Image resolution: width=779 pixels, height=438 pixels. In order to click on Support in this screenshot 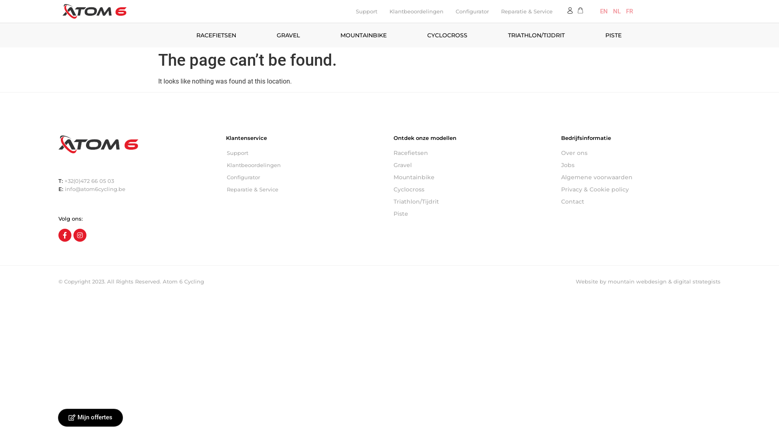, I will do `click(306, 153)`.